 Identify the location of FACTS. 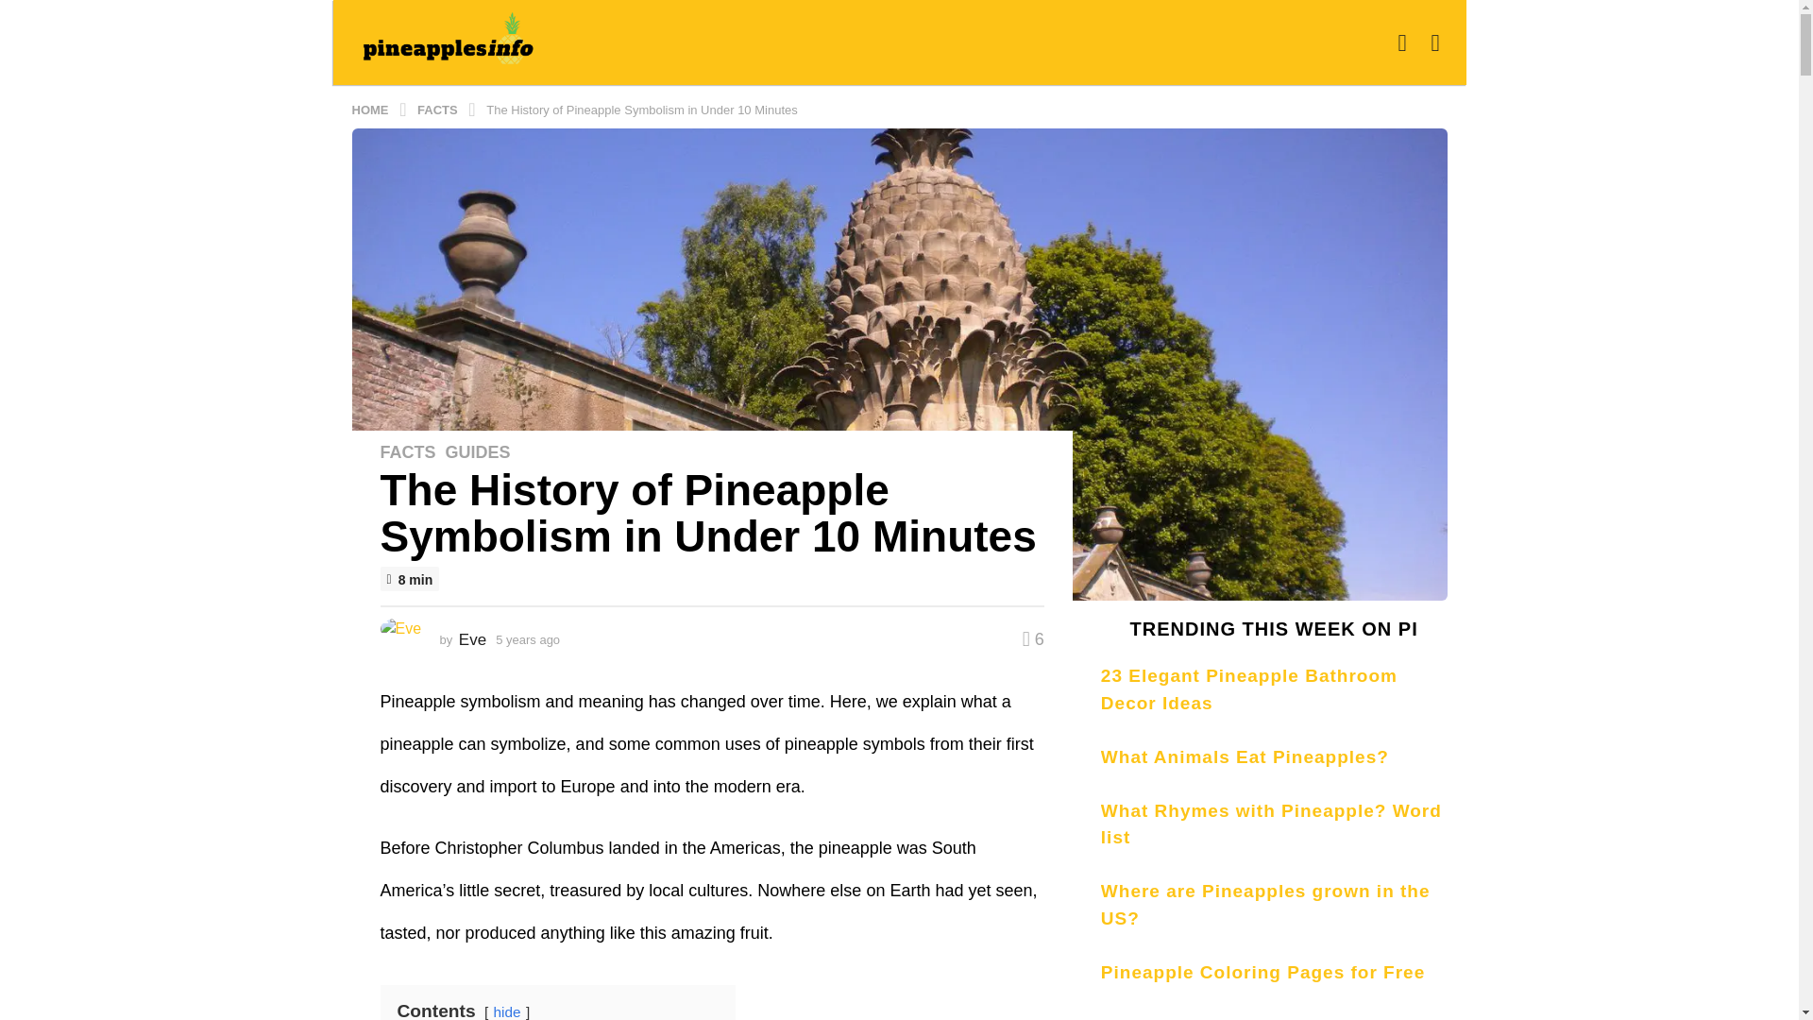
(438, 110).